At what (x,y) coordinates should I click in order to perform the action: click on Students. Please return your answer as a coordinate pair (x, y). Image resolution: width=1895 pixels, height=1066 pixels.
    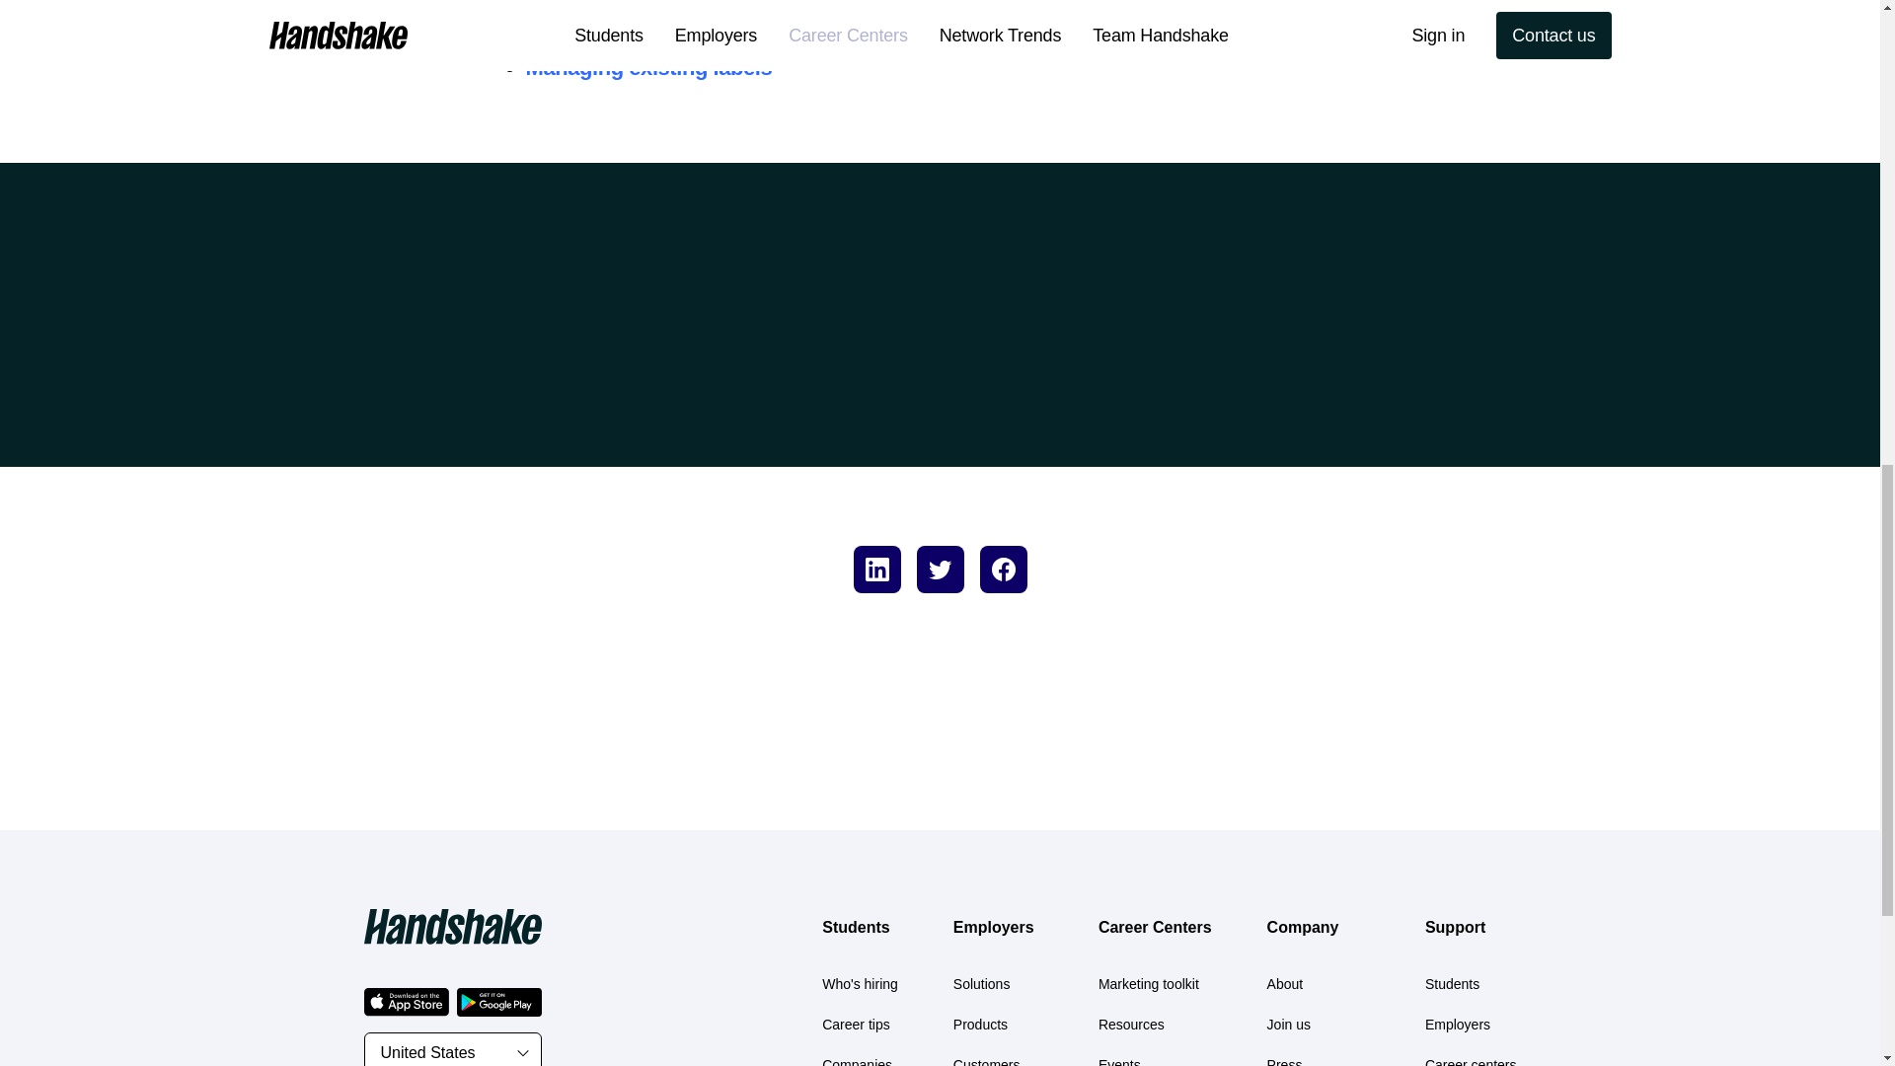
    Looking at the image, I should click on (855, 927).